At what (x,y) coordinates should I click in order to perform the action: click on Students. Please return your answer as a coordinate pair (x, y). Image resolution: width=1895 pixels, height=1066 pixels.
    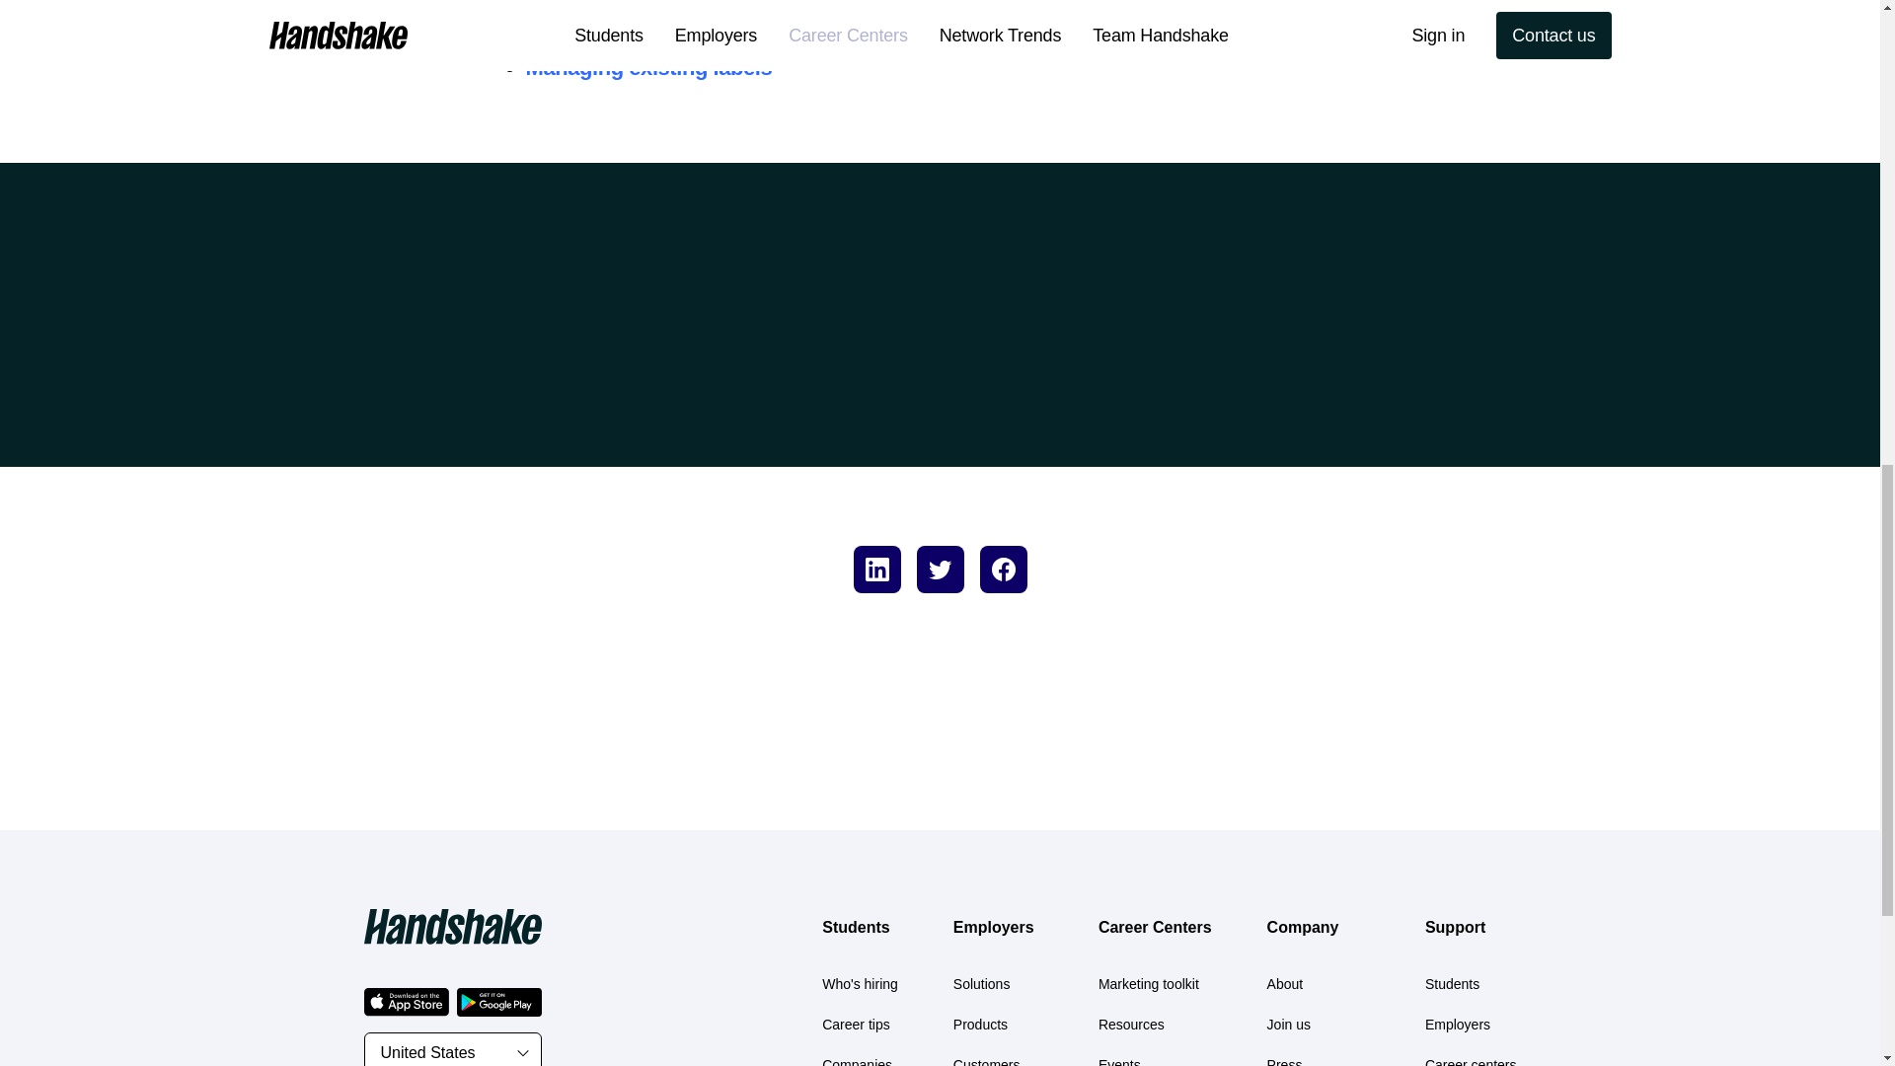
    Looking at the image, I should click on (855, 927).